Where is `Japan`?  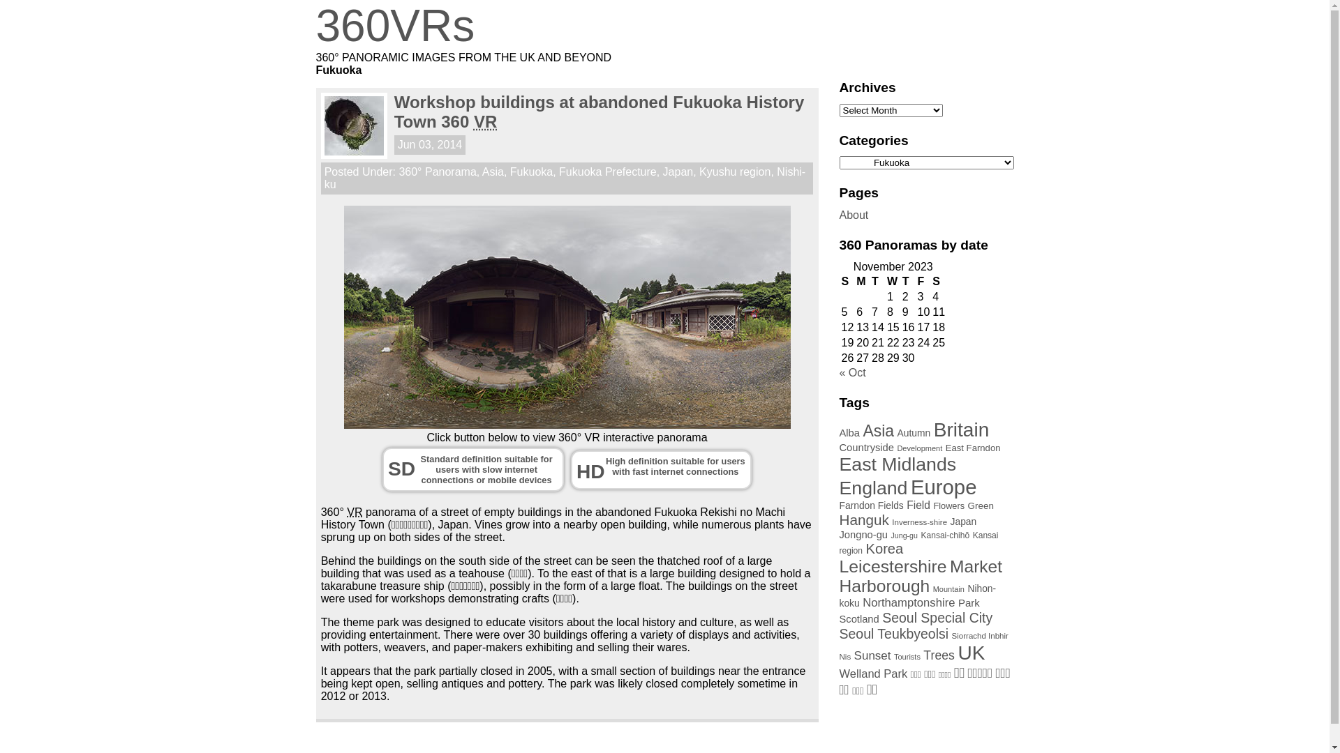
Japan is located at coordinates (964, 522).